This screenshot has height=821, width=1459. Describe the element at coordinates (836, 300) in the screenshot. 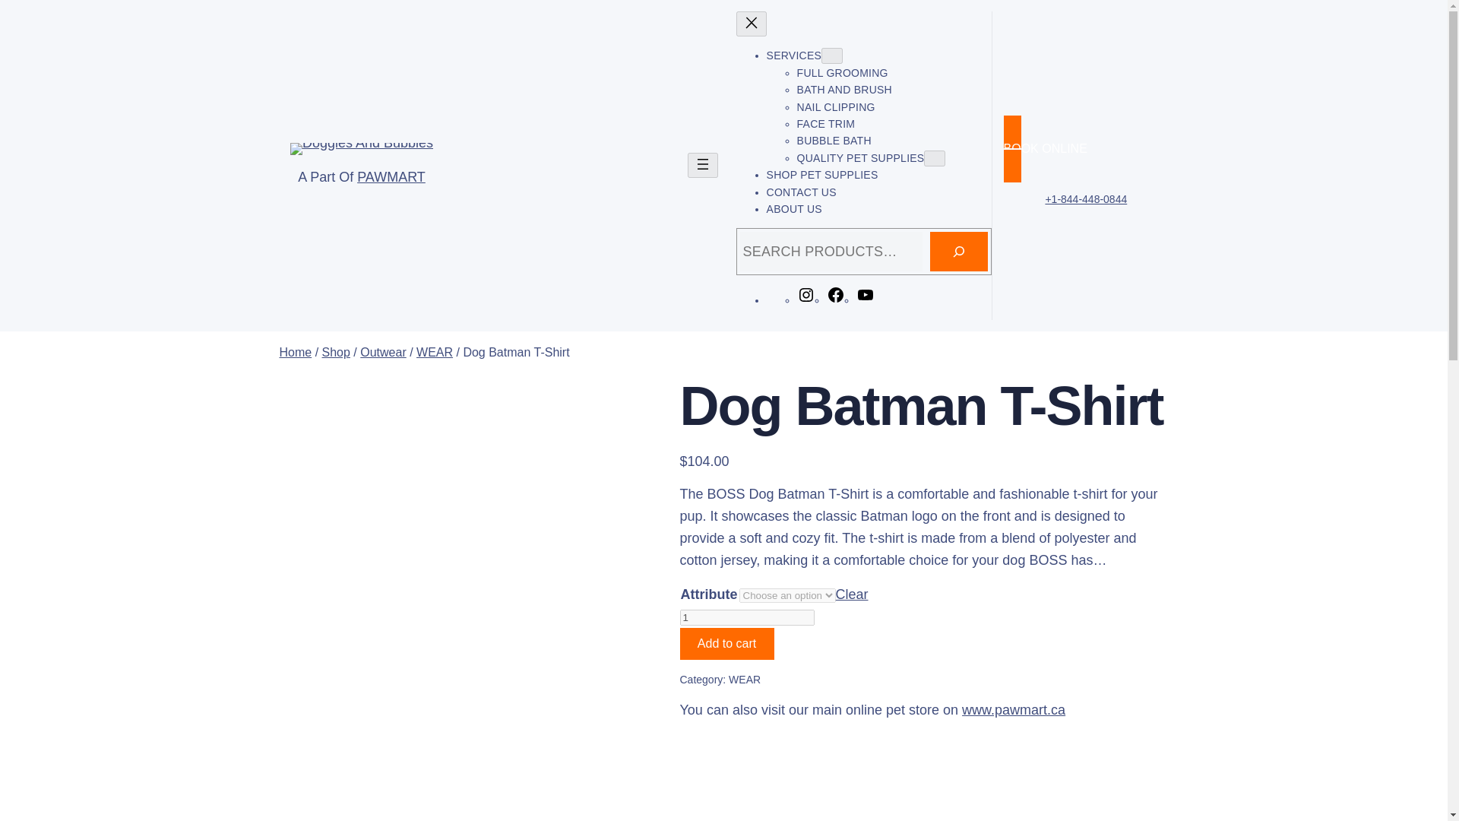

I see `FACEBOOK` at that location.